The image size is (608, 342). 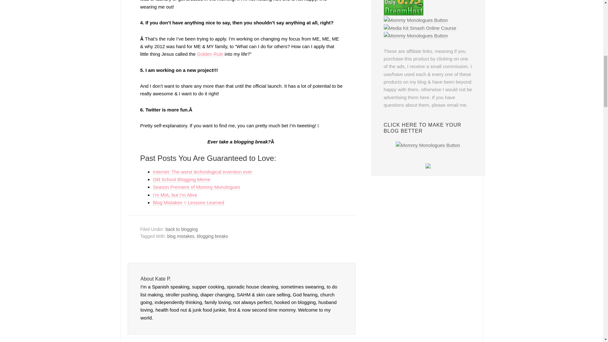 What do you see at coordinates (181, 236) in the screenshot?
I see `blog mistakes` at bounding box center [181, 236].